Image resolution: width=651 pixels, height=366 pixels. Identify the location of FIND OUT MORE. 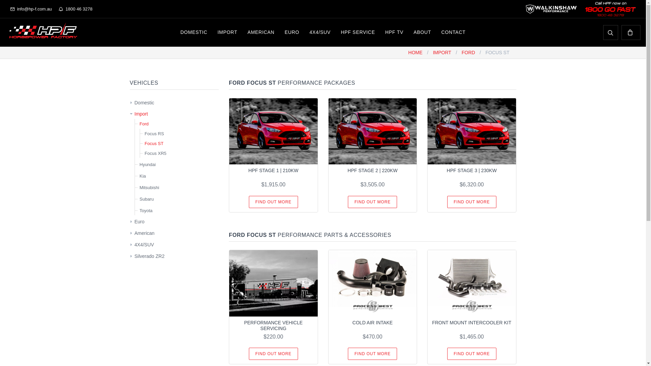
(372, 202).